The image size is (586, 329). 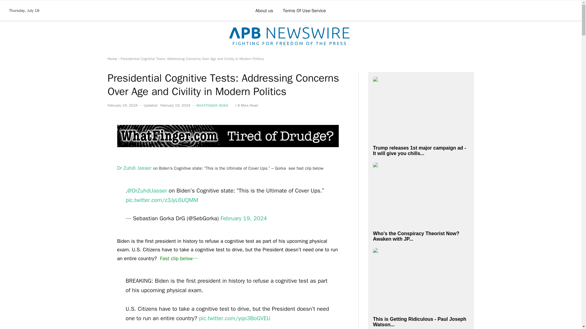 What do you see at coordinates (243, 218) in the screenshot?
I see `February 19, 2024` at bounding box center [243, 218].